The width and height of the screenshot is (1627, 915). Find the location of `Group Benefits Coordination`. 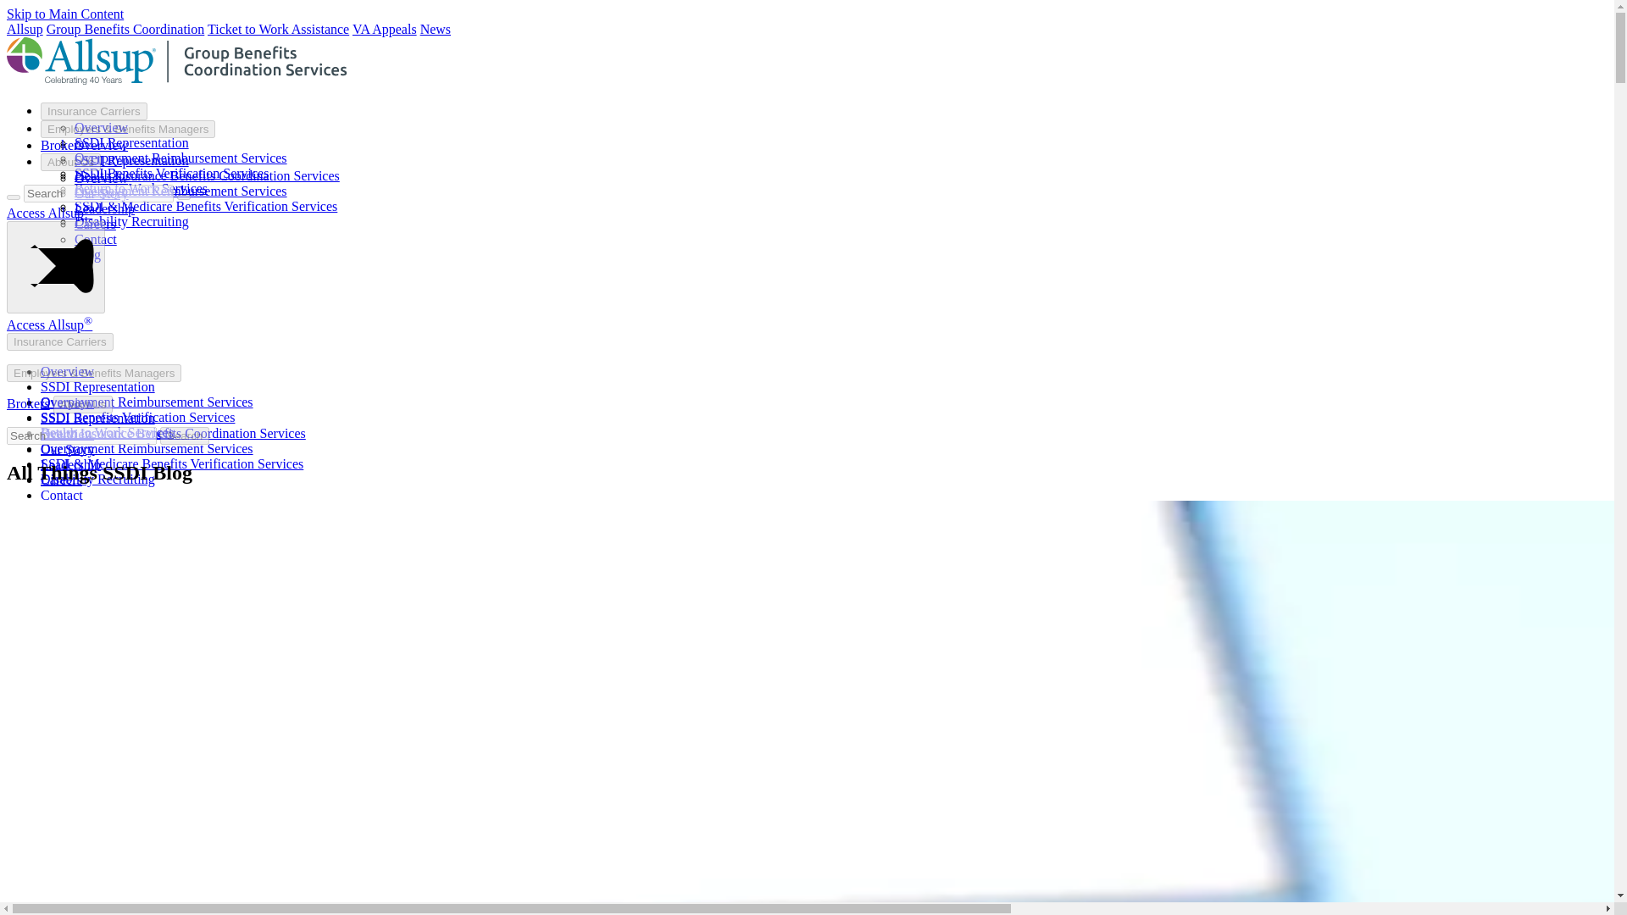

Group Benefits Coordination is located at coordinates (125, 29).